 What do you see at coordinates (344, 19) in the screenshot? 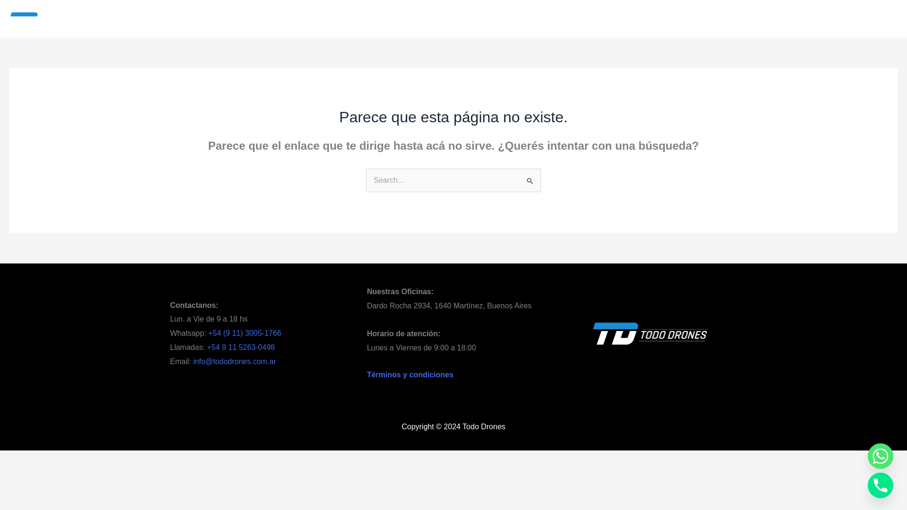
I see `Drones` at bounding box center [344, 19].